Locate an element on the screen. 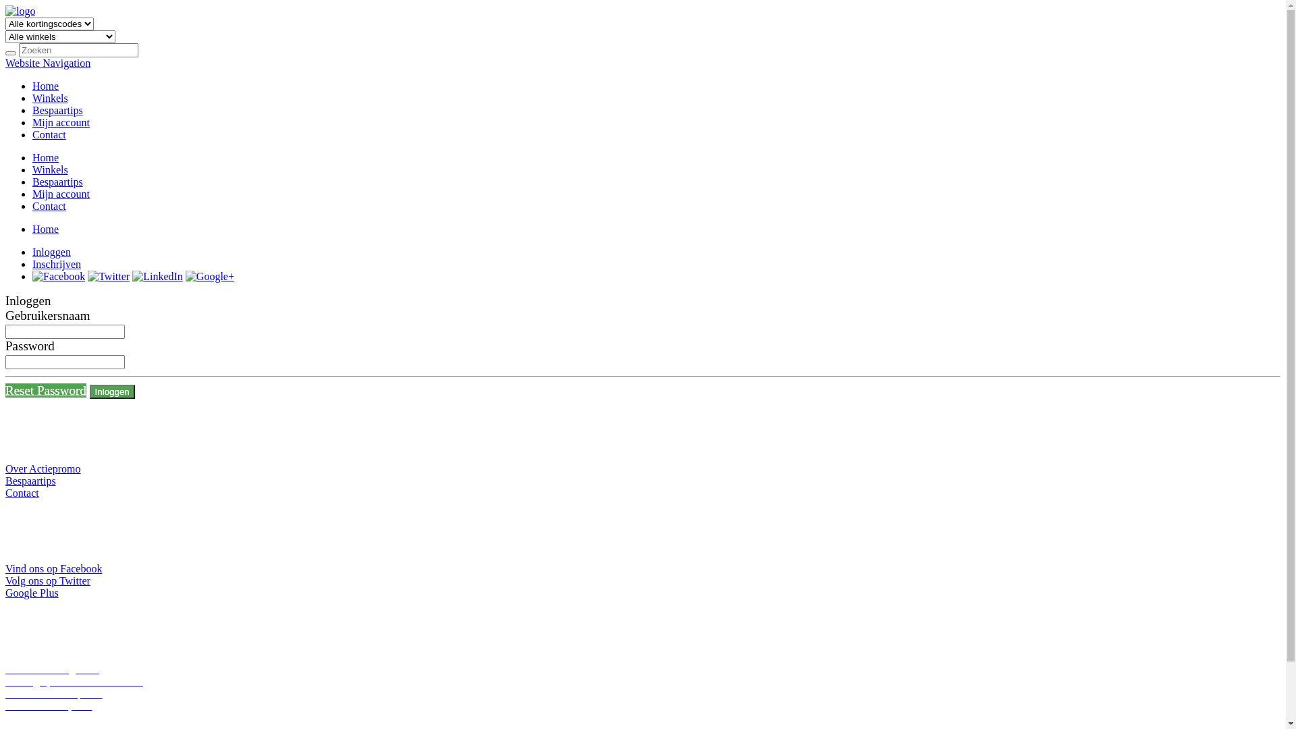  Vind ons op Facebook is located at coordinates (54, 568).